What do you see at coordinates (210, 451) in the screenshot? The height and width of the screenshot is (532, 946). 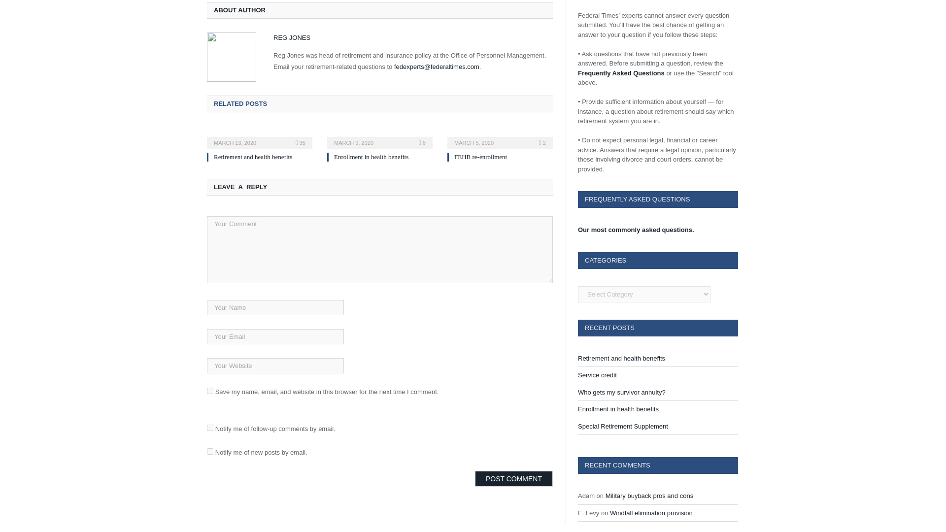 I see `subscribe` at bounding box center [210, 451].